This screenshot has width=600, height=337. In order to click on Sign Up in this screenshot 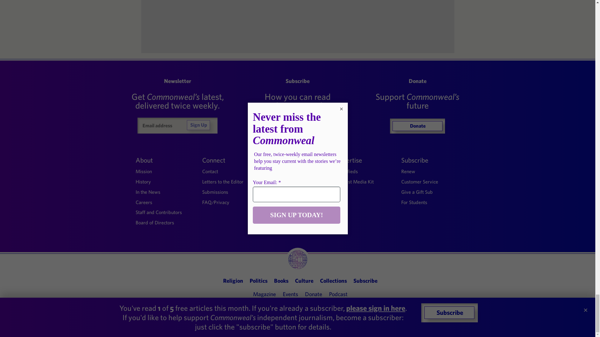, I will do `click(198, 125)`.